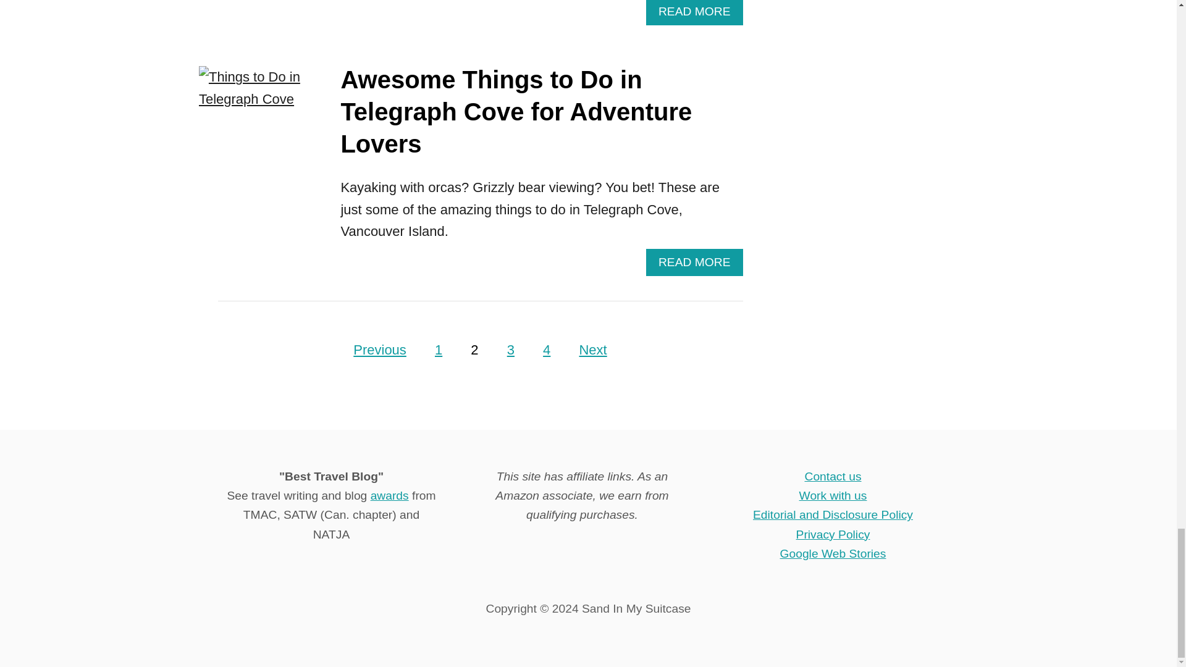 The height and width of the screenshot is (667, 1186). I want to click on Hiking the Old Fort Point Trail in Jasper National Park, so click(273, 19).